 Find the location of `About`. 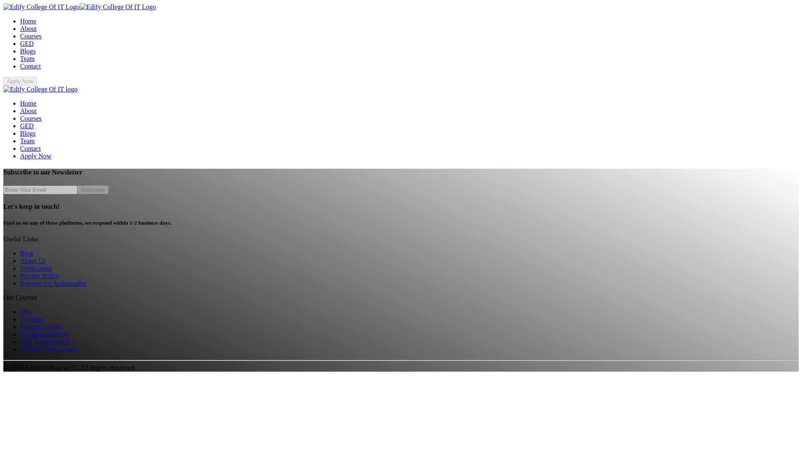

About is located at coordinates (28, 111).